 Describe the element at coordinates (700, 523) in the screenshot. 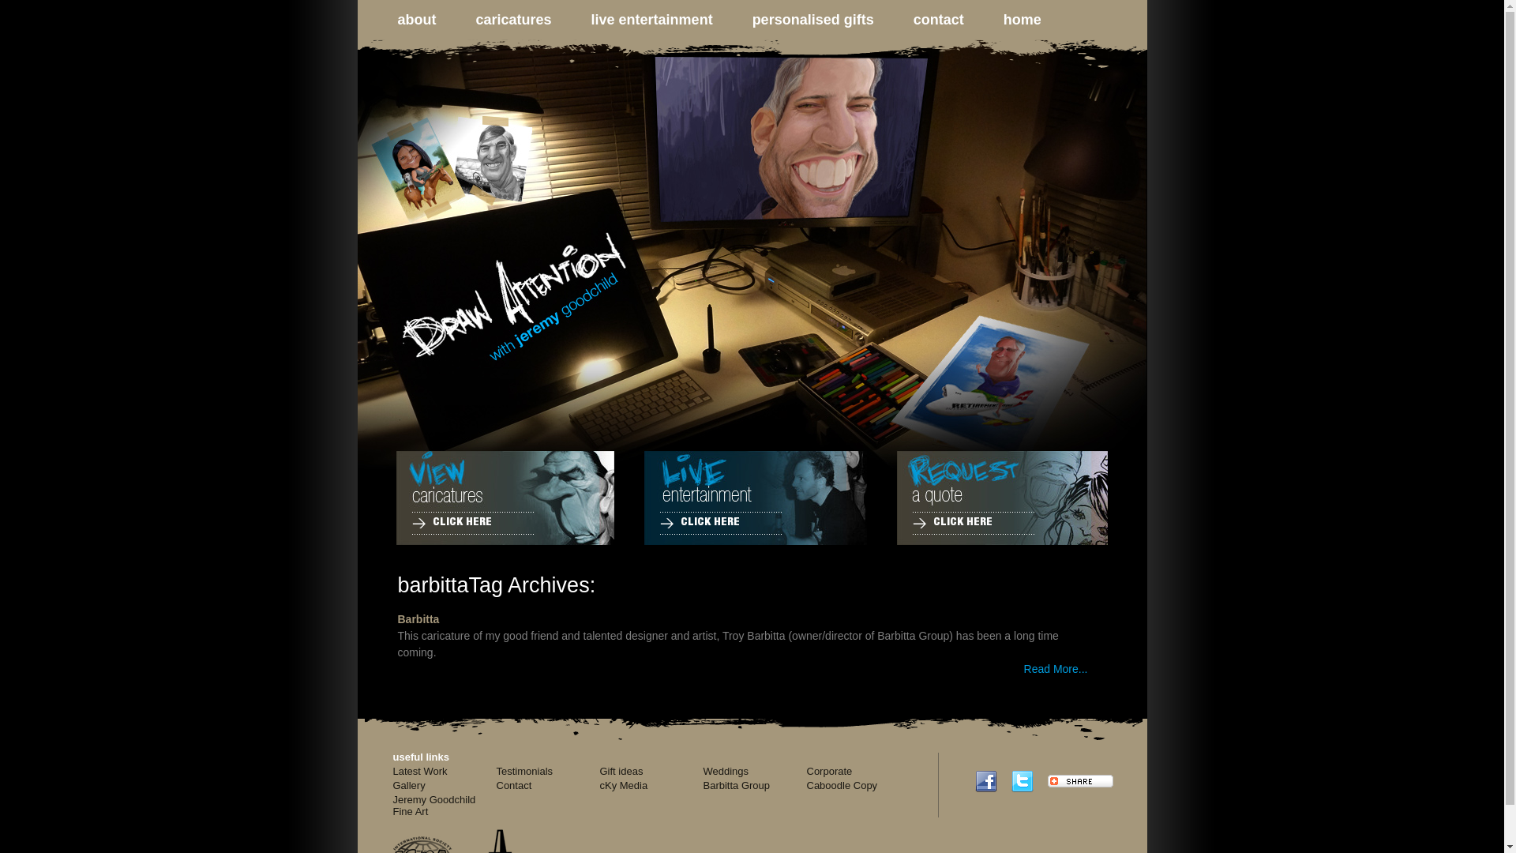

I see `CLICK HERE` at that location.